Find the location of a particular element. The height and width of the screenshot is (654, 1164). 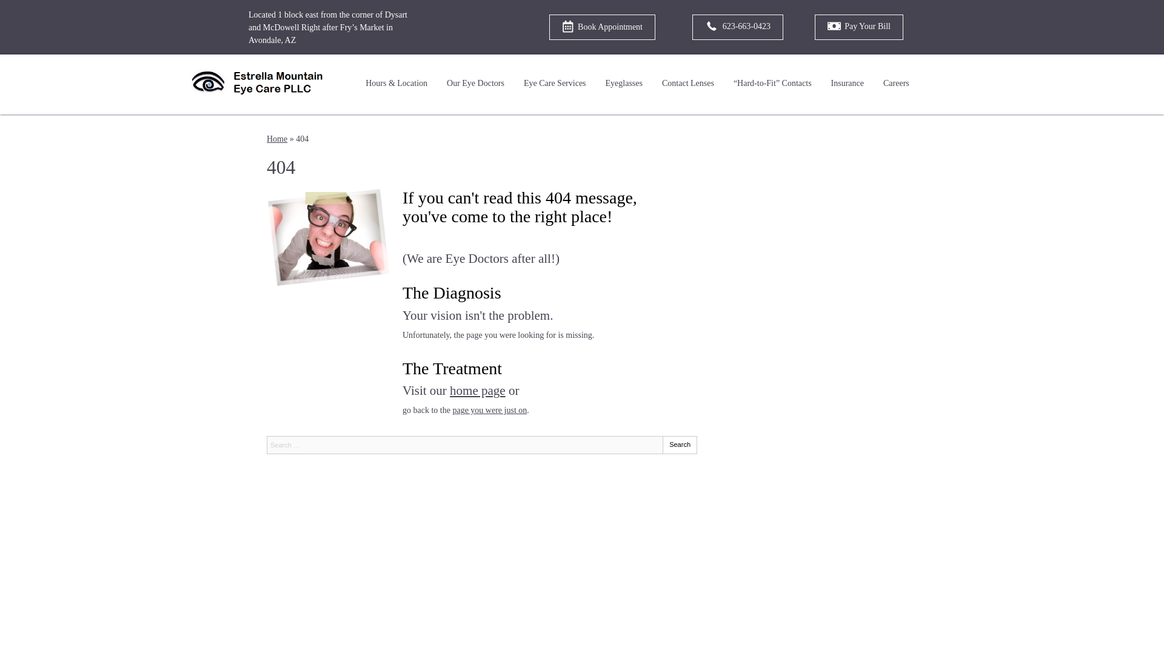

page you were just on is located at coordinates (490, 409).